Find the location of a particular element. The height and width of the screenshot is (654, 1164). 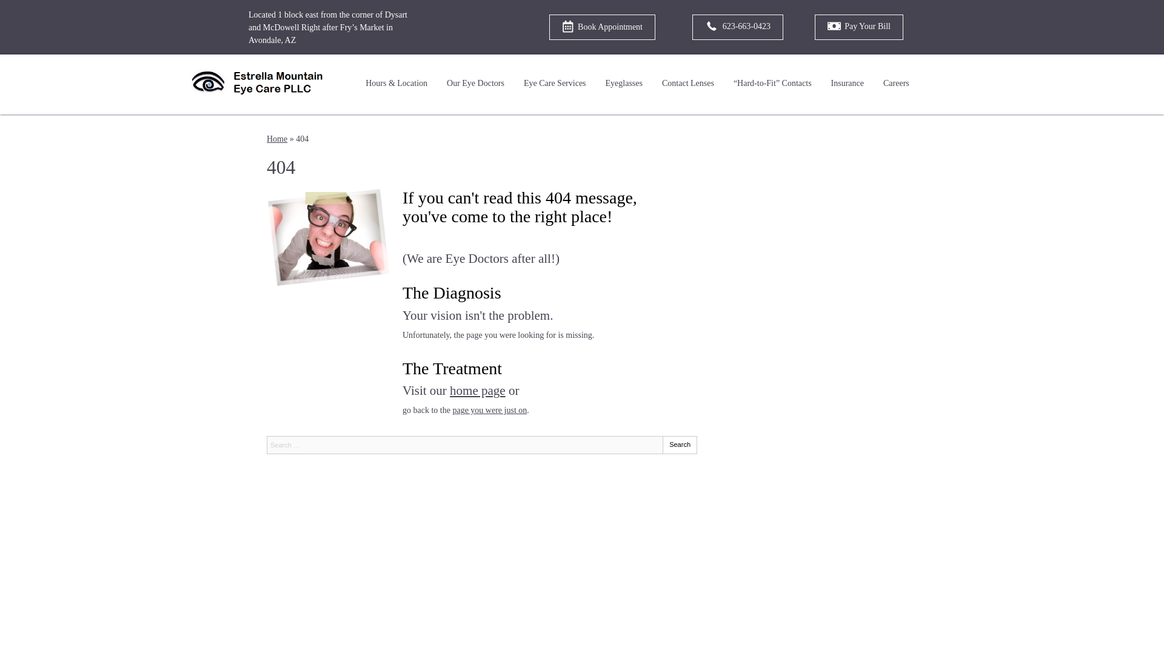

page you were just on is located at coordinates (490, 409).